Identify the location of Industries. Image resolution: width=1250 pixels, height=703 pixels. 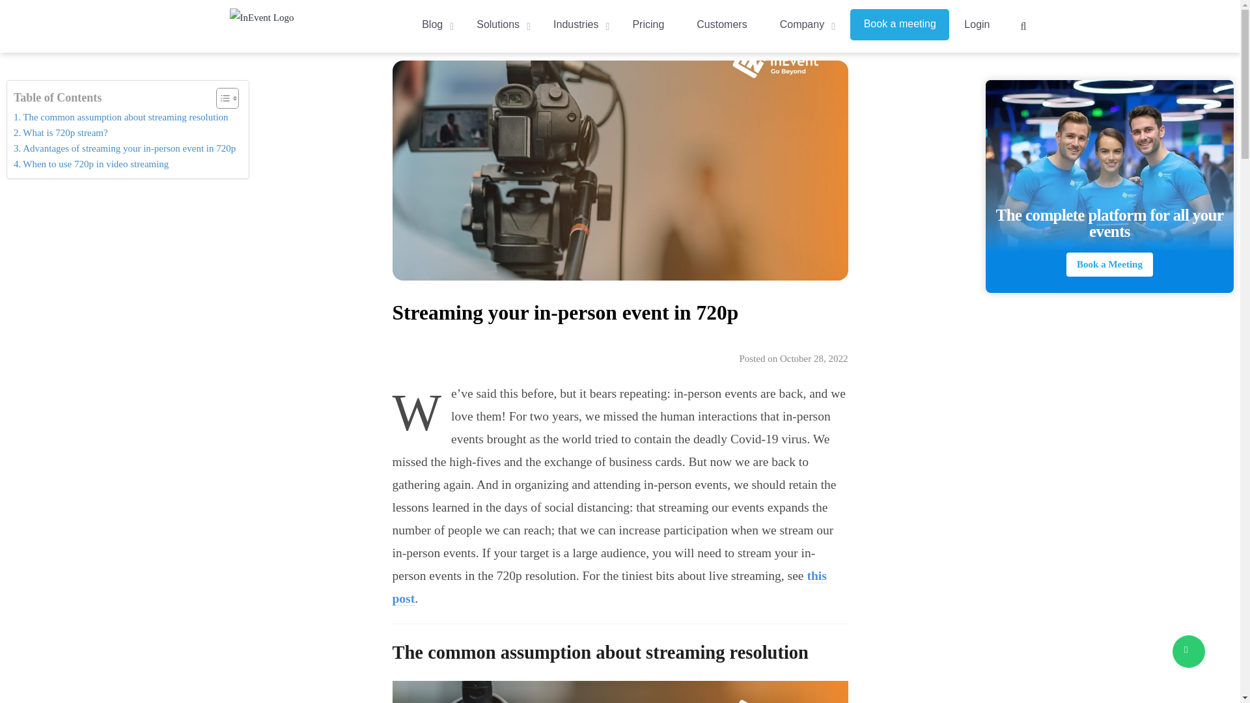
(577, 23).